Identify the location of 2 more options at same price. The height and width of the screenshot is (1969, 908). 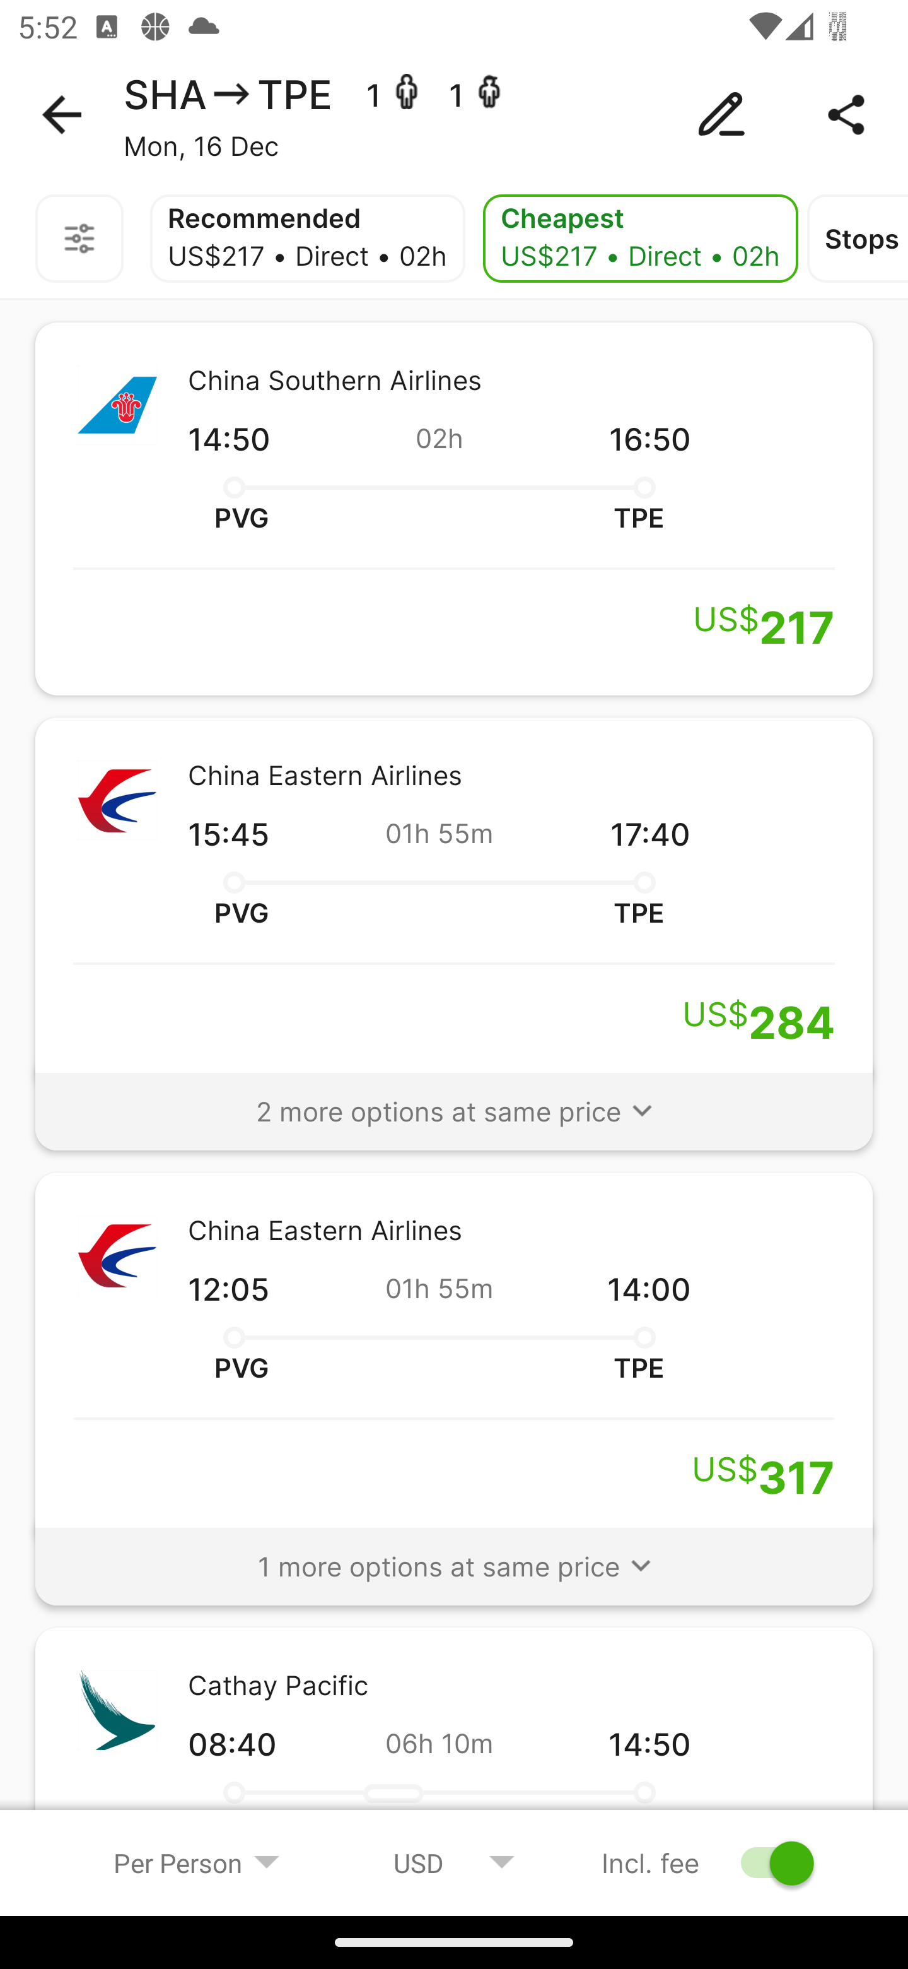
(454, 1101).